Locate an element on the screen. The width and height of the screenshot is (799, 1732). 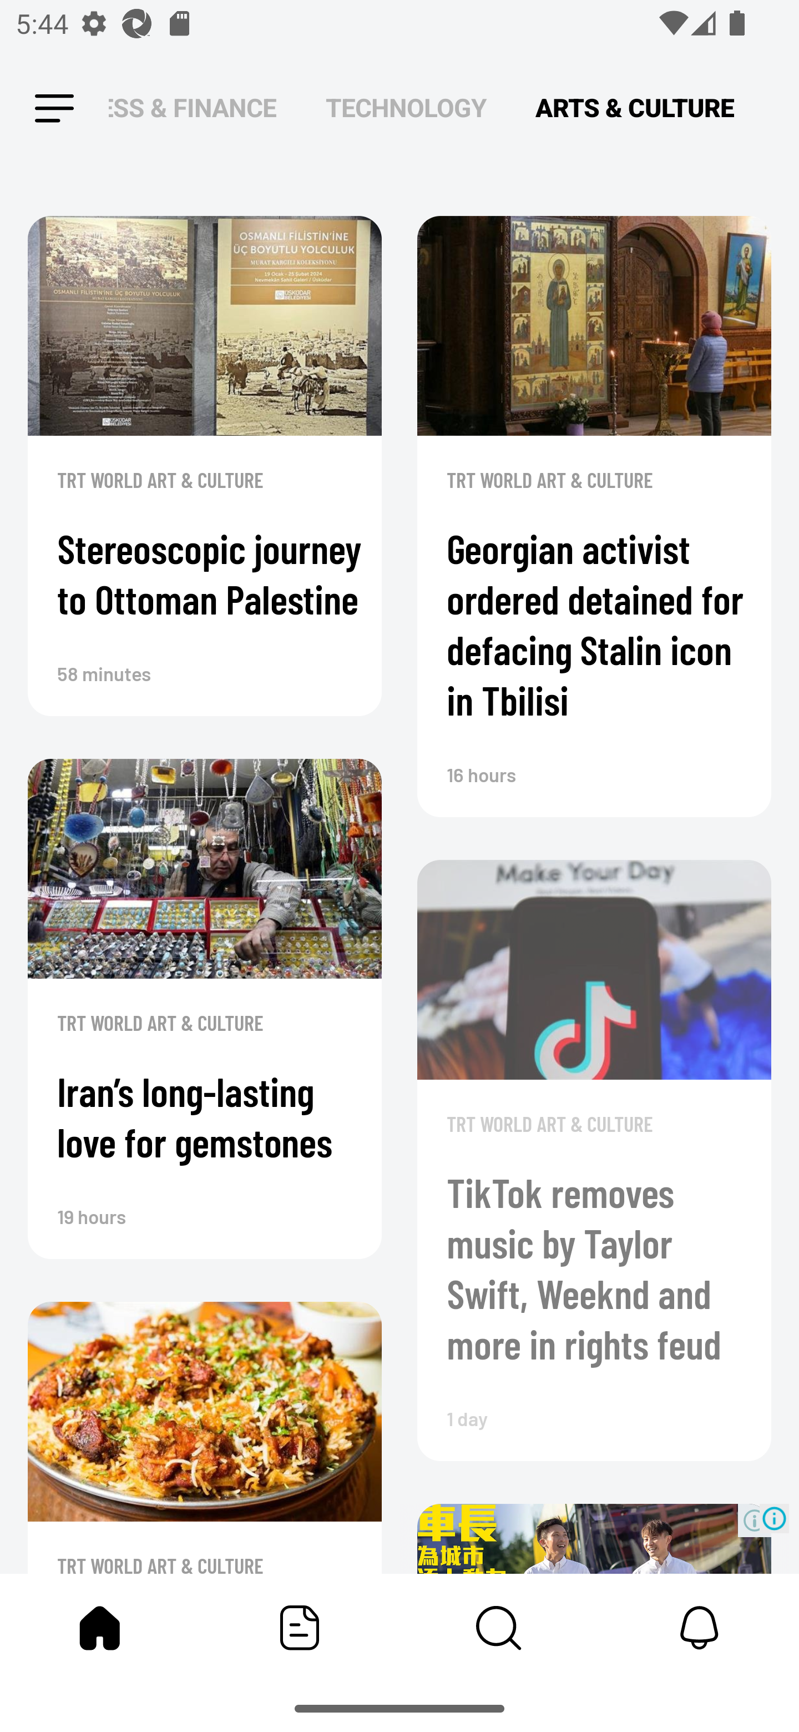
Featured is located at coordinates (300, 1628).